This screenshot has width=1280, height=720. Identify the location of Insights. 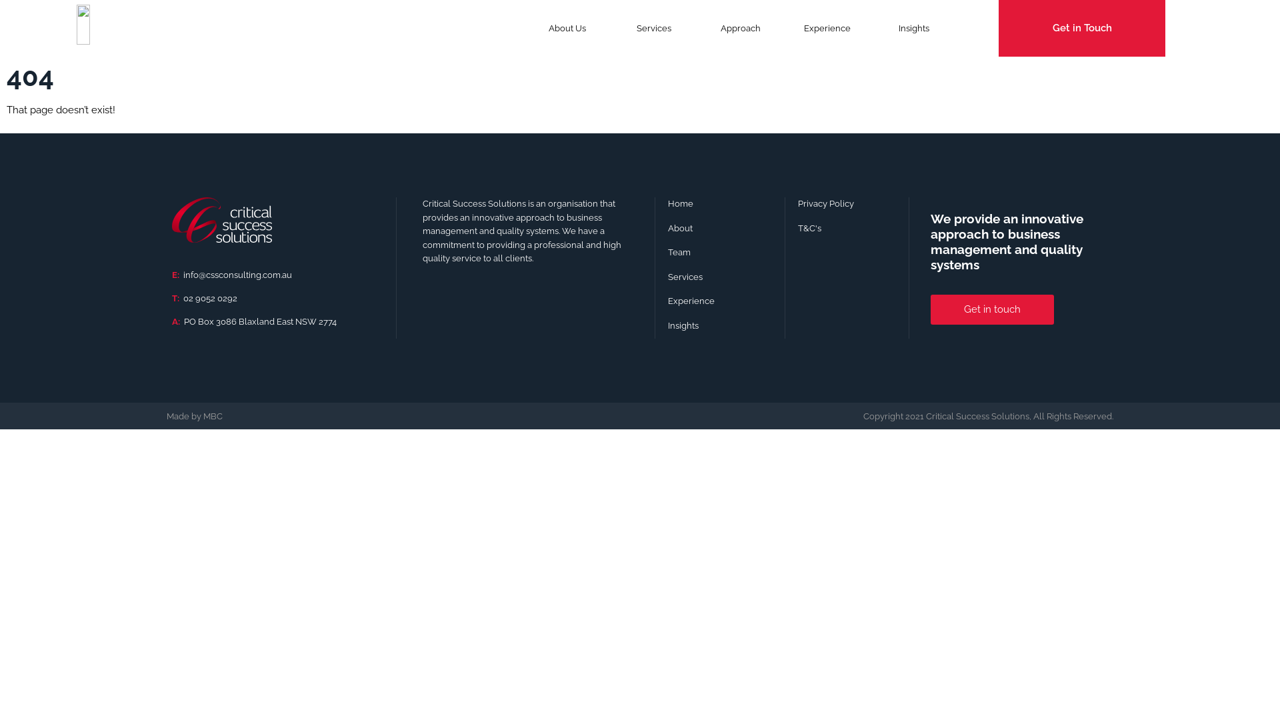
(914, 28).